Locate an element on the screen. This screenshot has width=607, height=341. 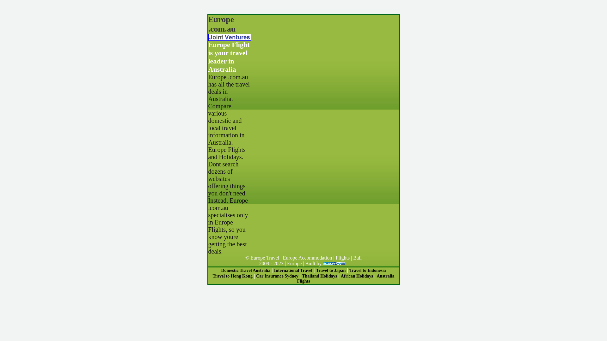
Travel to Hong Kong is located at coordinates (232, 276).